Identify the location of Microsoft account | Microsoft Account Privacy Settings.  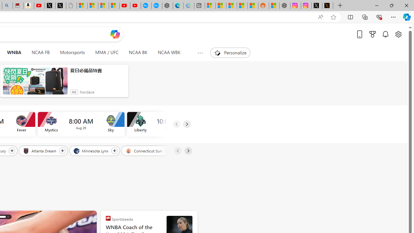
(210, 6).